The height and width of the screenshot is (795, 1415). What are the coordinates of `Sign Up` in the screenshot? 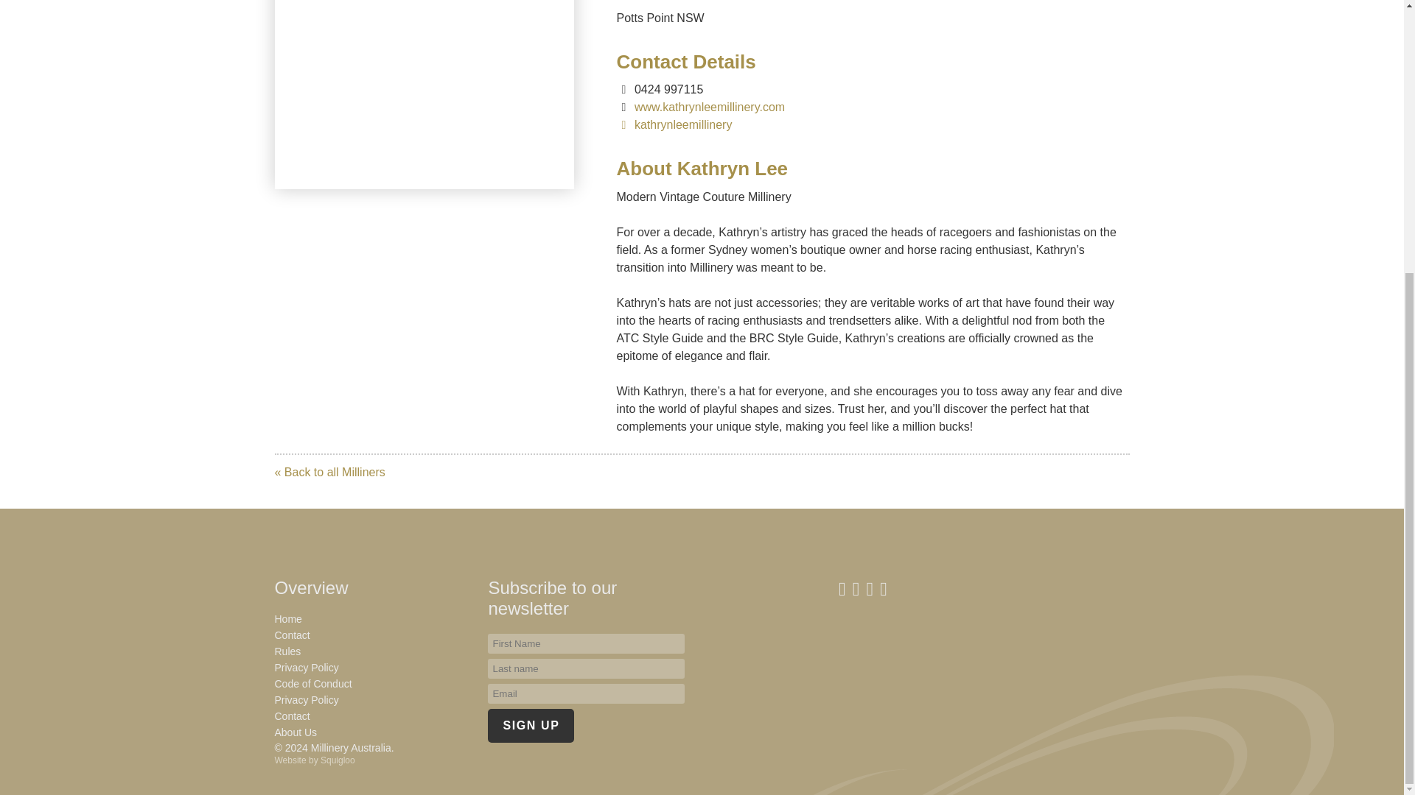 It's located at (531, 726).